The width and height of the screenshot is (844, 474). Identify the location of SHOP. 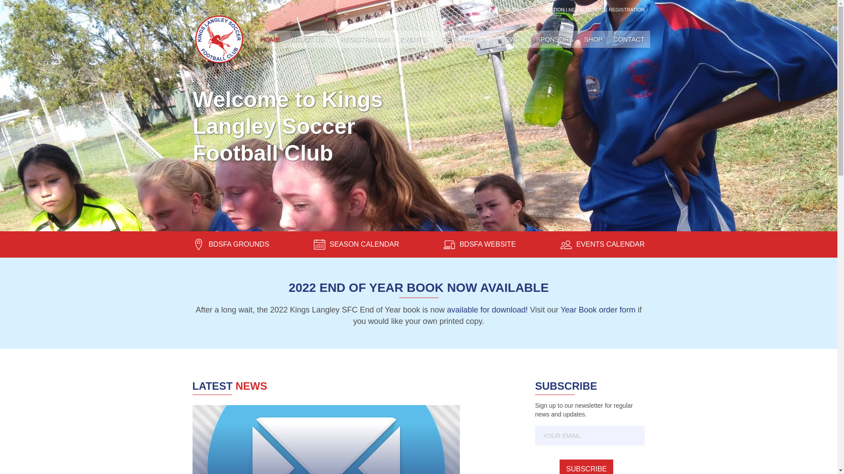
(593, 39).